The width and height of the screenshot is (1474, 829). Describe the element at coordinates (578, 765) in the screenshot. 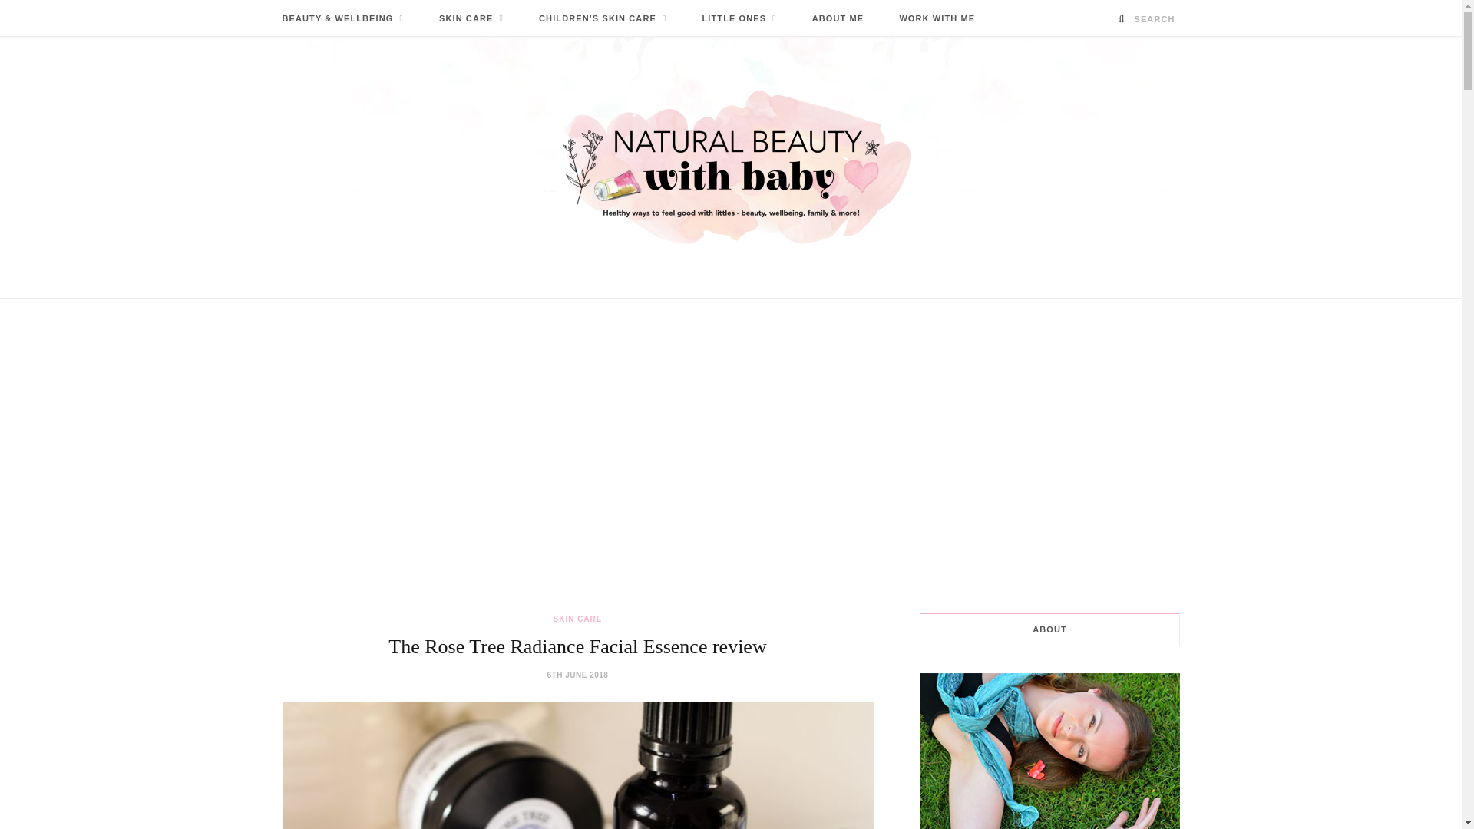

I see `The Rose Tree Radiance Facial Essence review` at that location.